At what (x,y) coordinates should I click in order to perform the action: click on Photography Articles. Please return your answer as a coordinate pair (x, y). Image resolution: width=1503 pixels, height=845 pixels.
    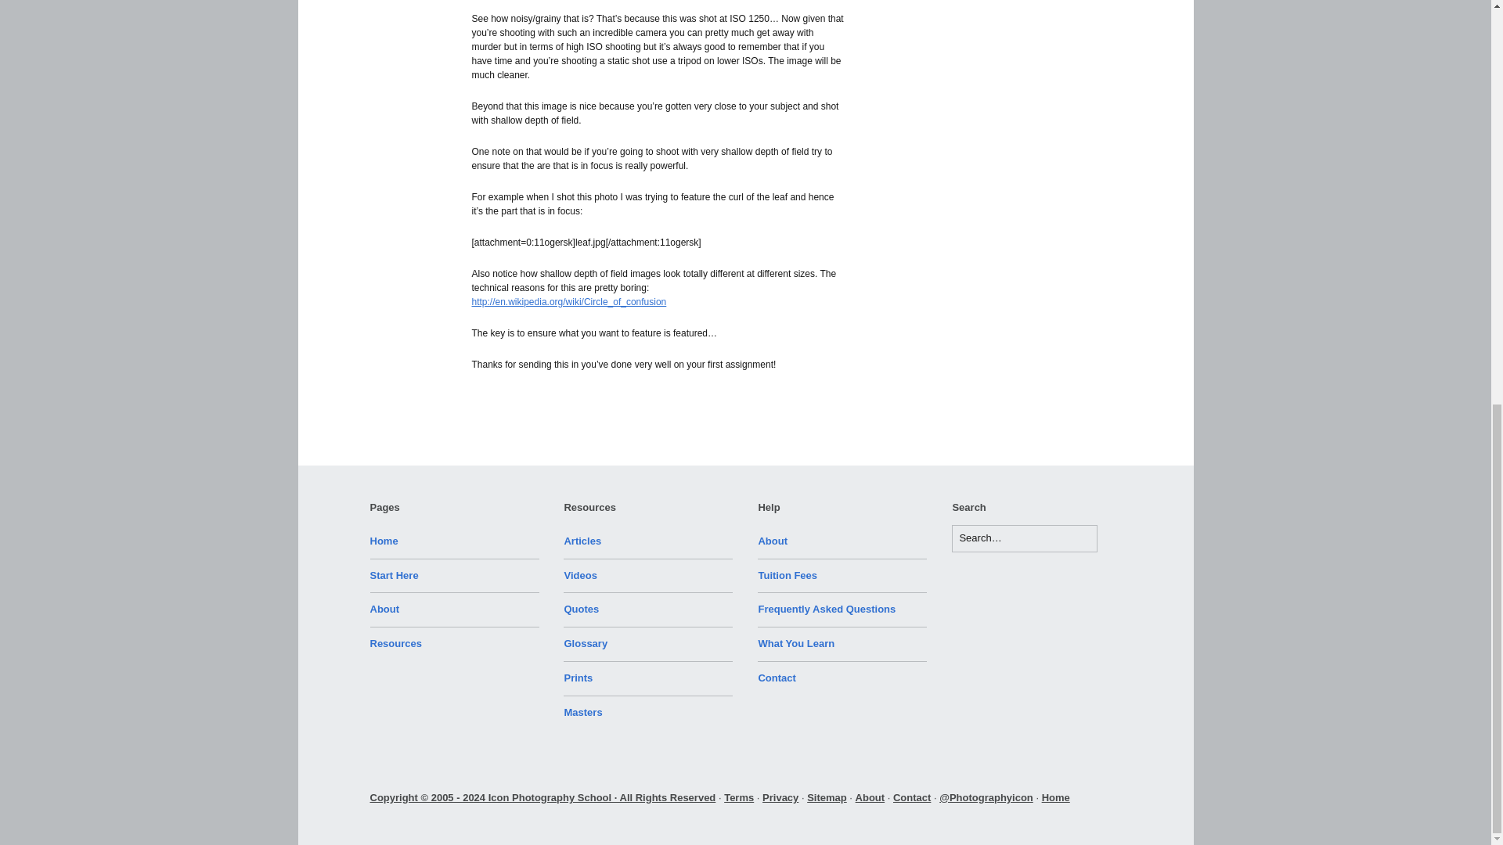
    Looking at the image, I should click on (582, 540).